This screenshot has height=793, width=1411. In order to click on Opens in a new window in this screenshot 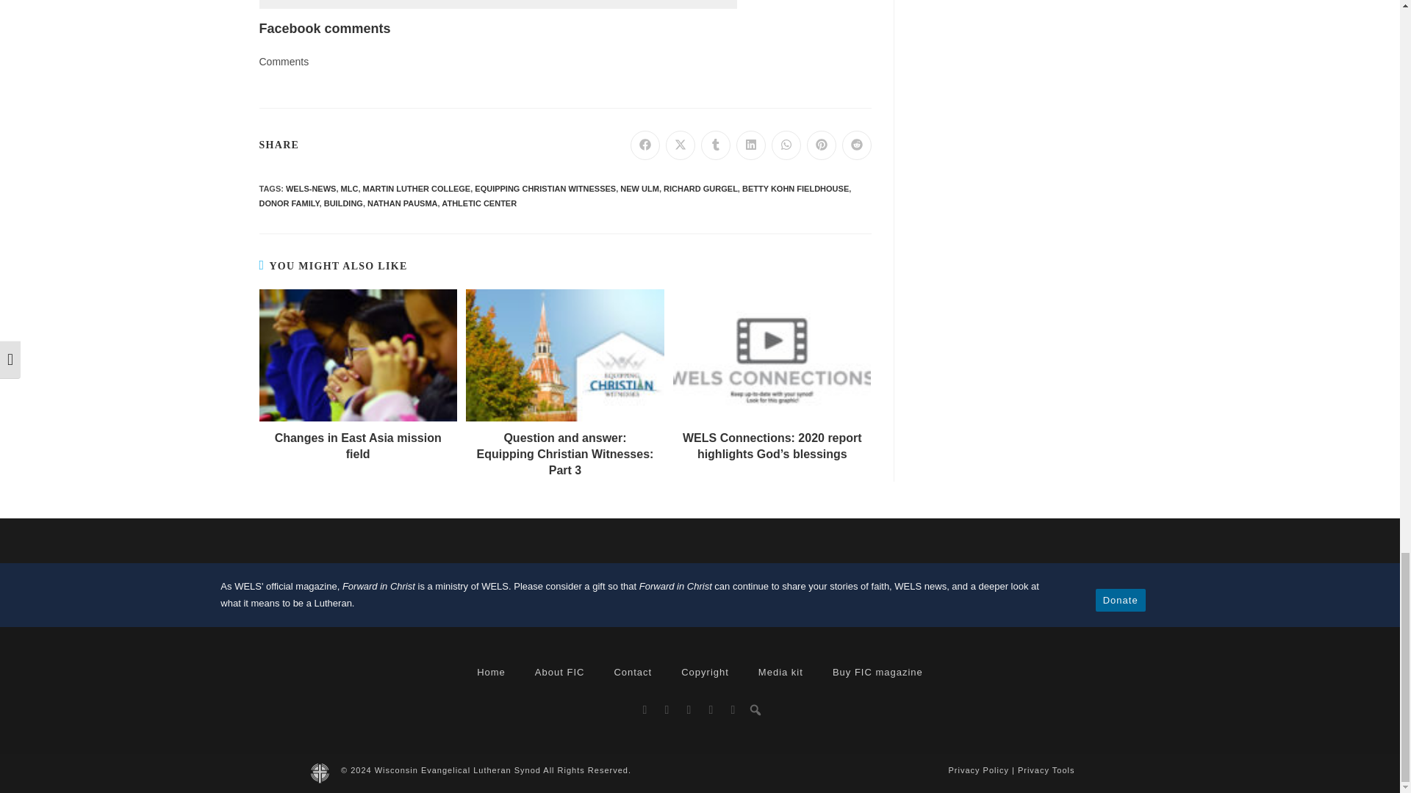, I will do `click(822, 145)`.